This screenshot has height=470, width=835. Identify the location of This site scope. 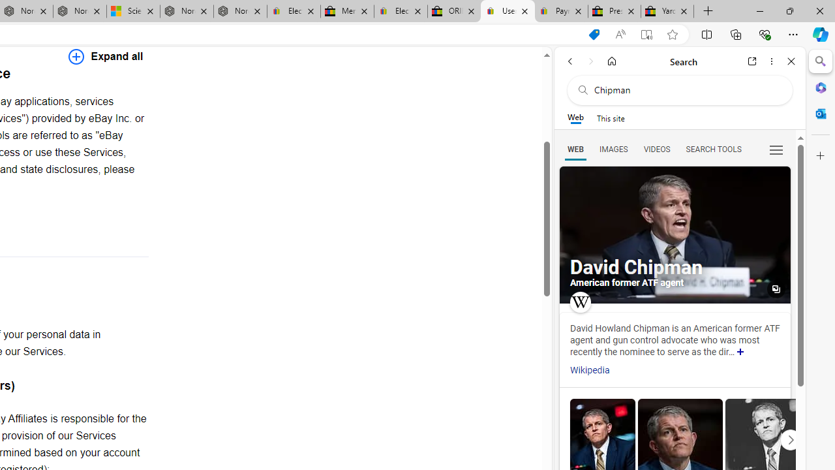
(611, 117).